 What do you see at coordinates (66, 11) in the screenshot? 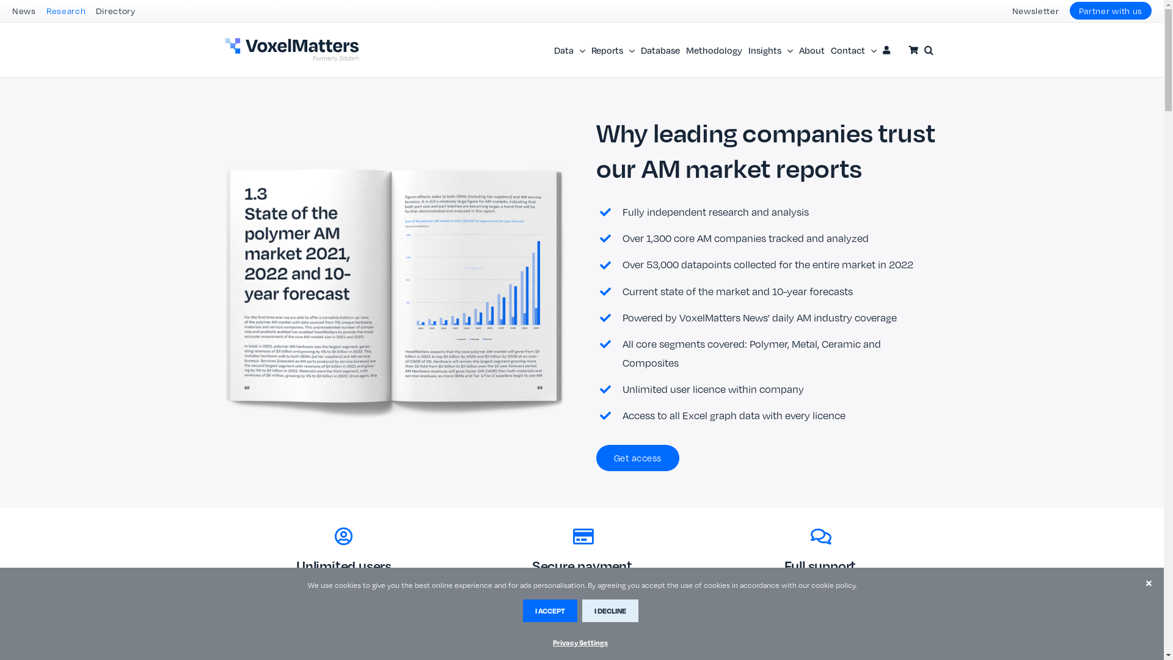
I see `Research` at bounding box center [66, 11].